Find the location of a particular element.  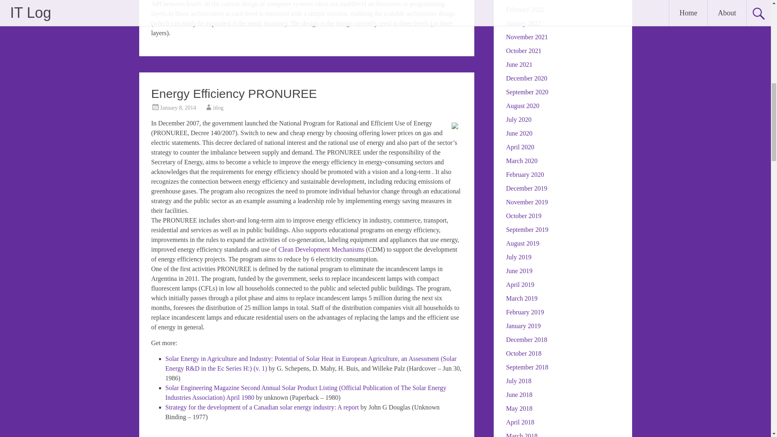

itlog is located at coordinates (218, 108).